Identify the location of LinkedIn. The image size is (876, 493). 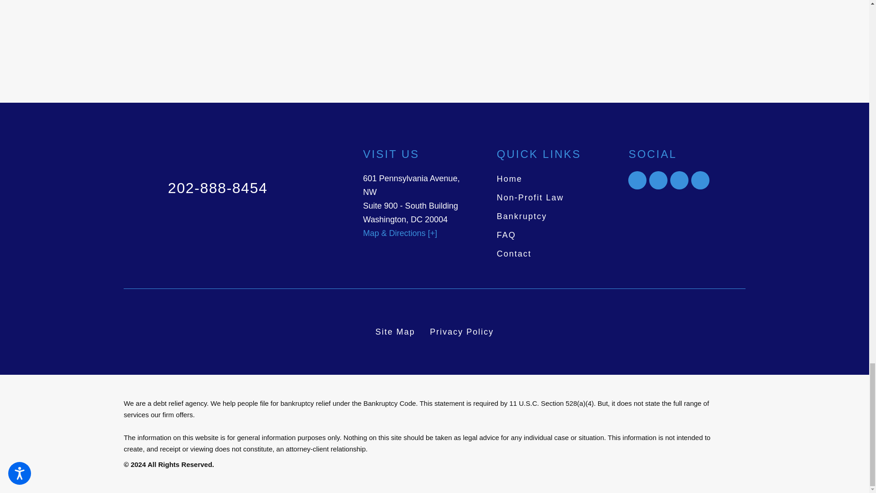
(637, 180).